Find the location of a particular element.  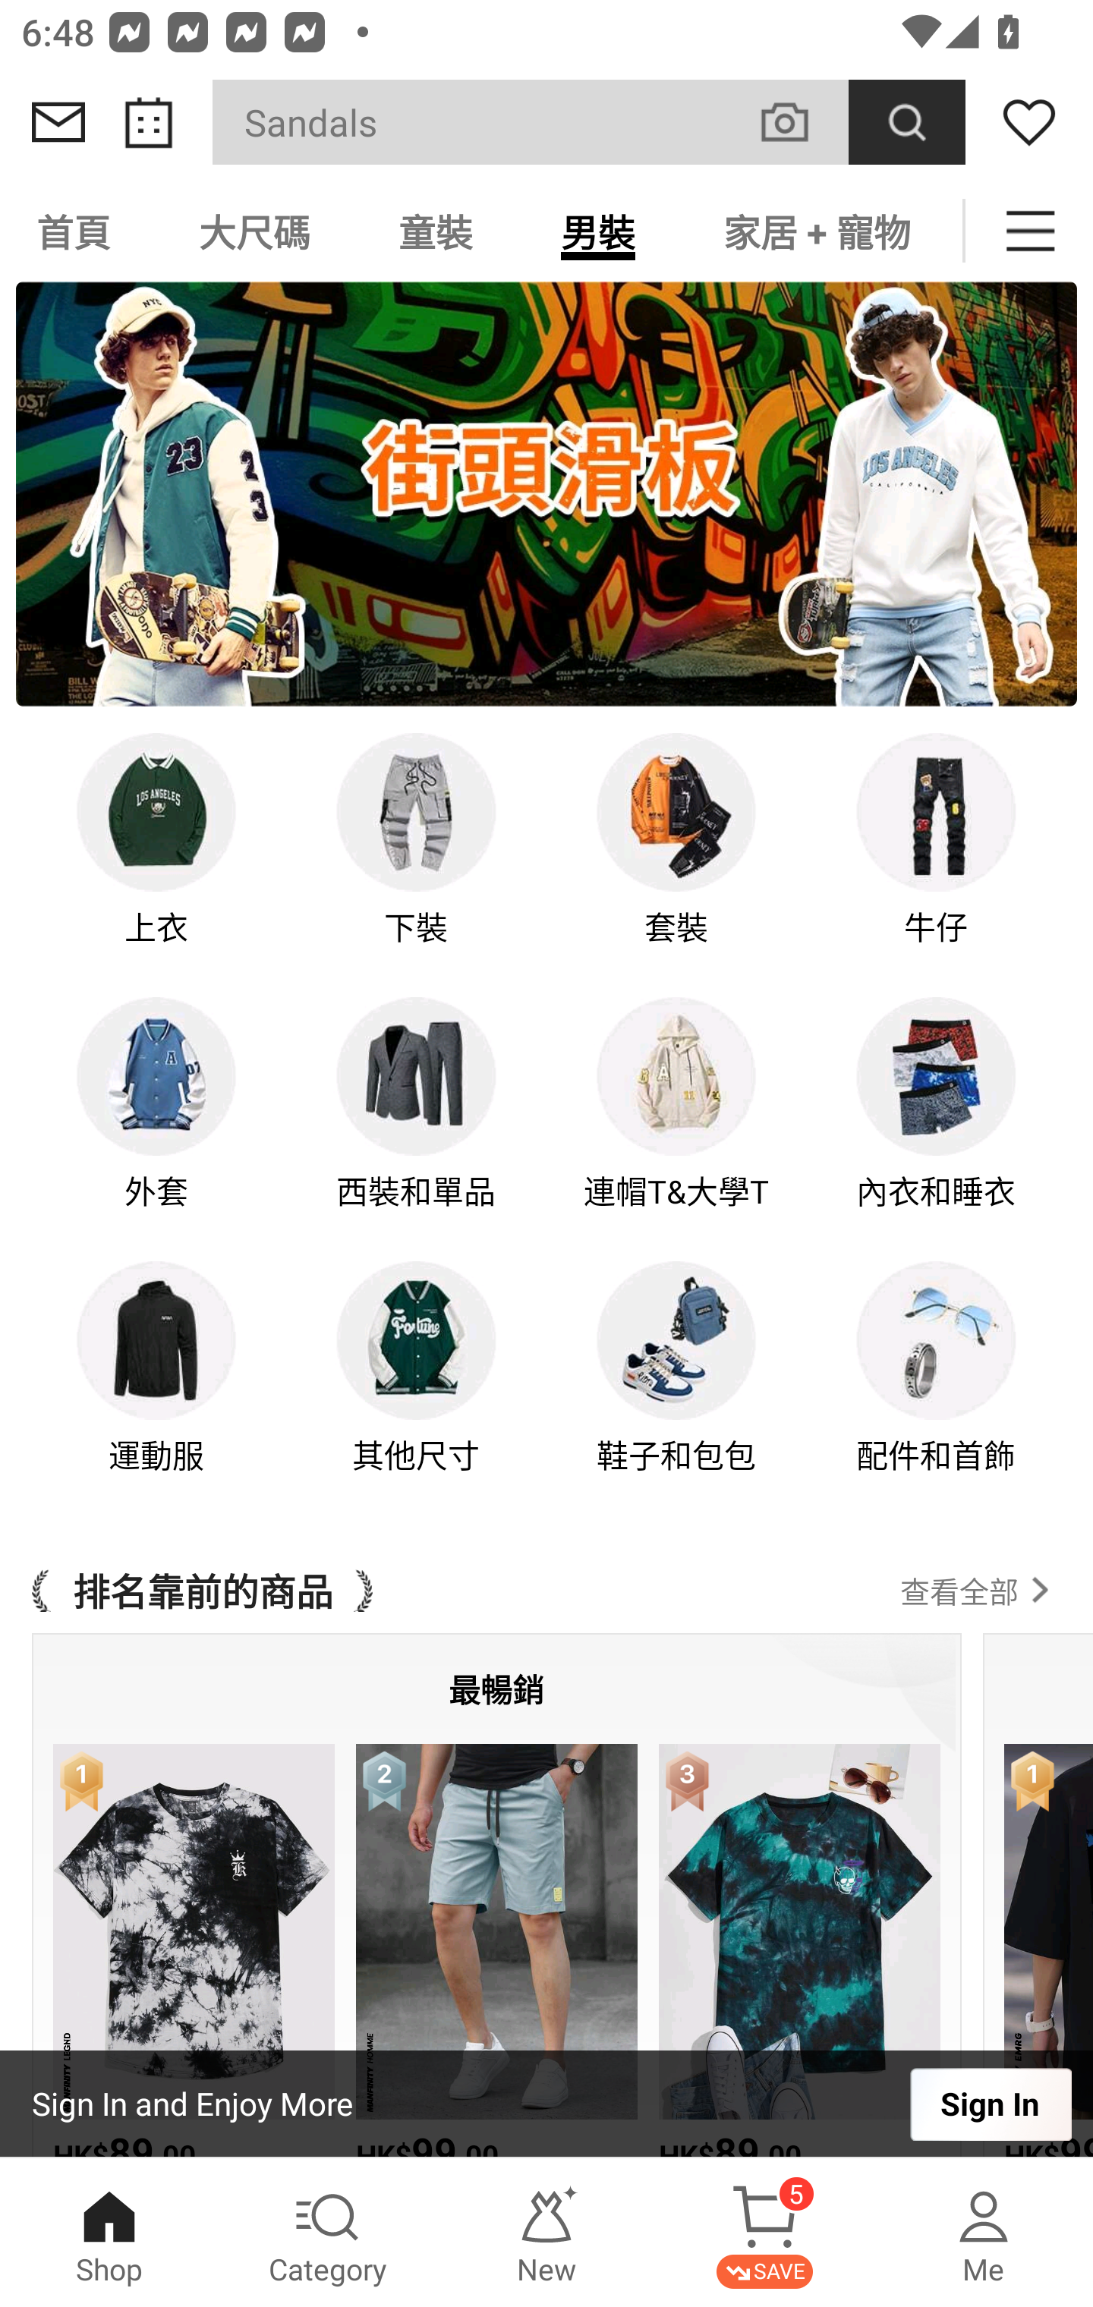

鞋子和包包 is located at coordinates (676, 1389).